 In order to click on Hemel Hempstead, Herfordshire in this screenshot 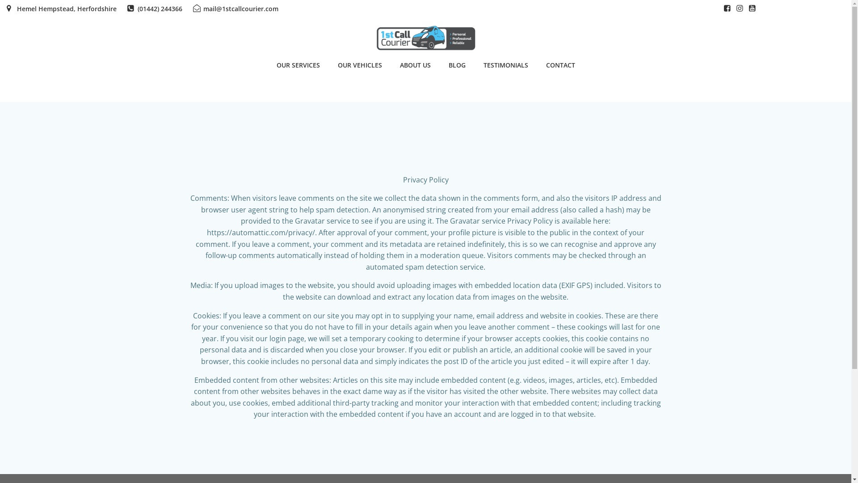, I will do `click(62, 9)`.